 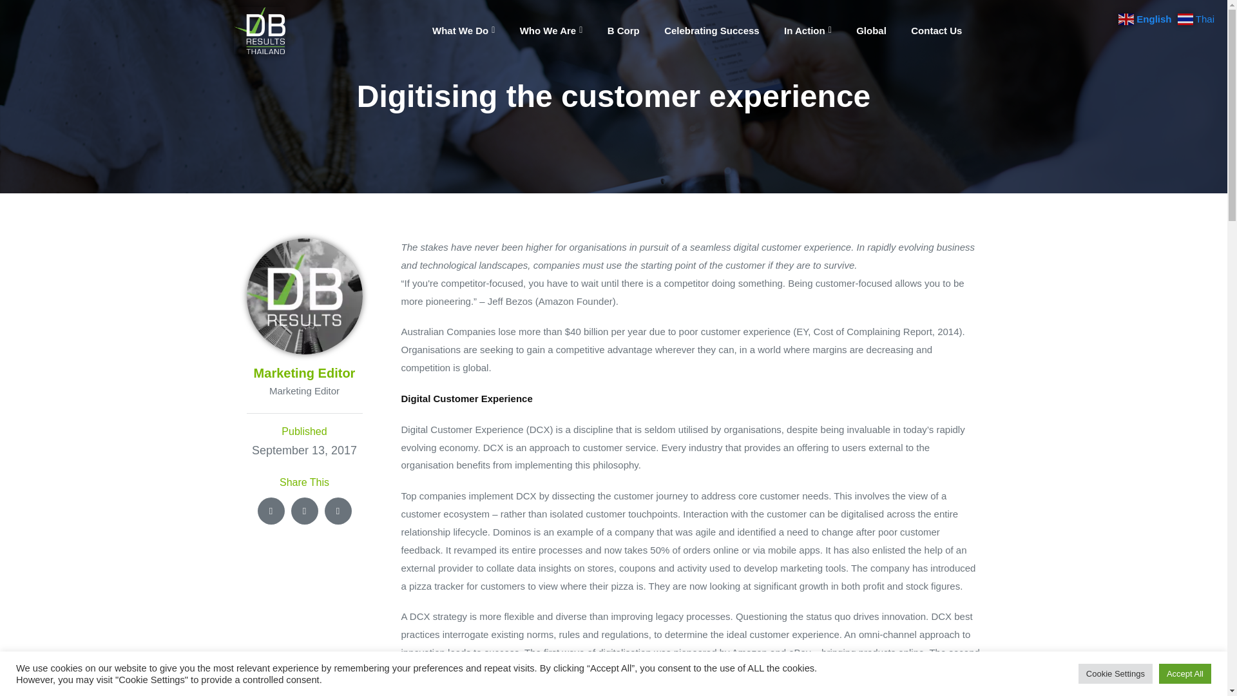 What do you see at coordinates (936, 30) in the screenshot?
I see `Contact Us` at bounding box center [936, 30].